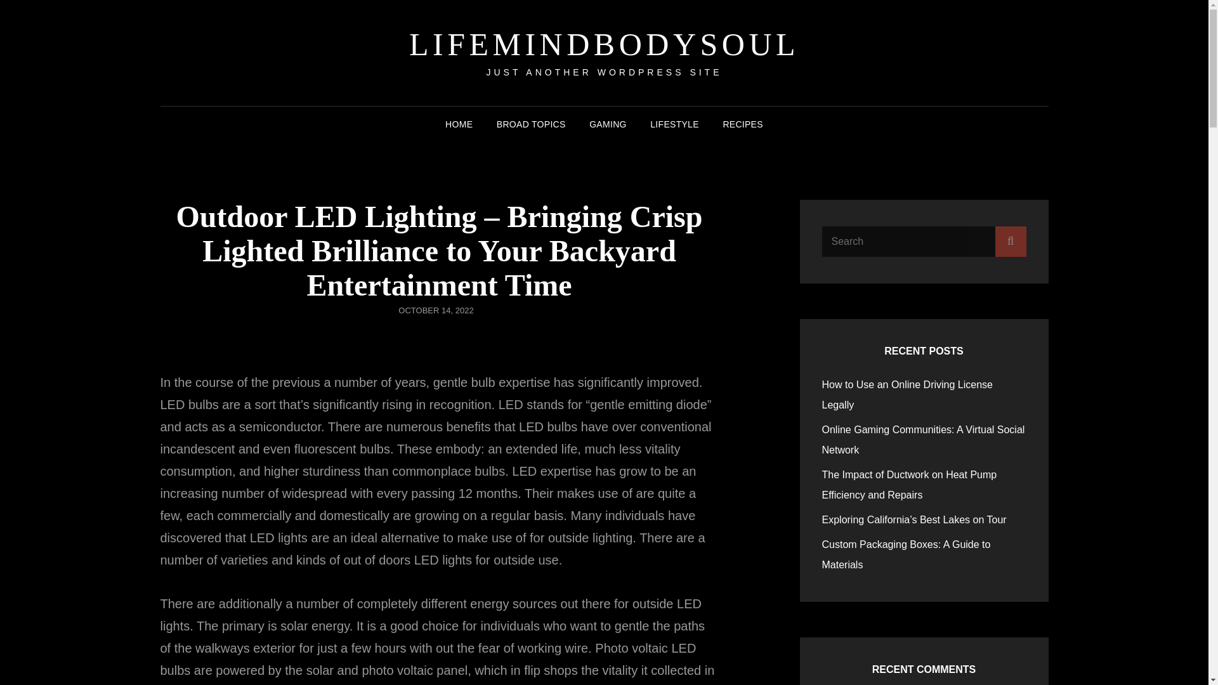 This screenshot has height=685, width=1218. I want to click on The Impact of Ductwork on Heat Pump Efficiency and Repairs, so click(910, 485).